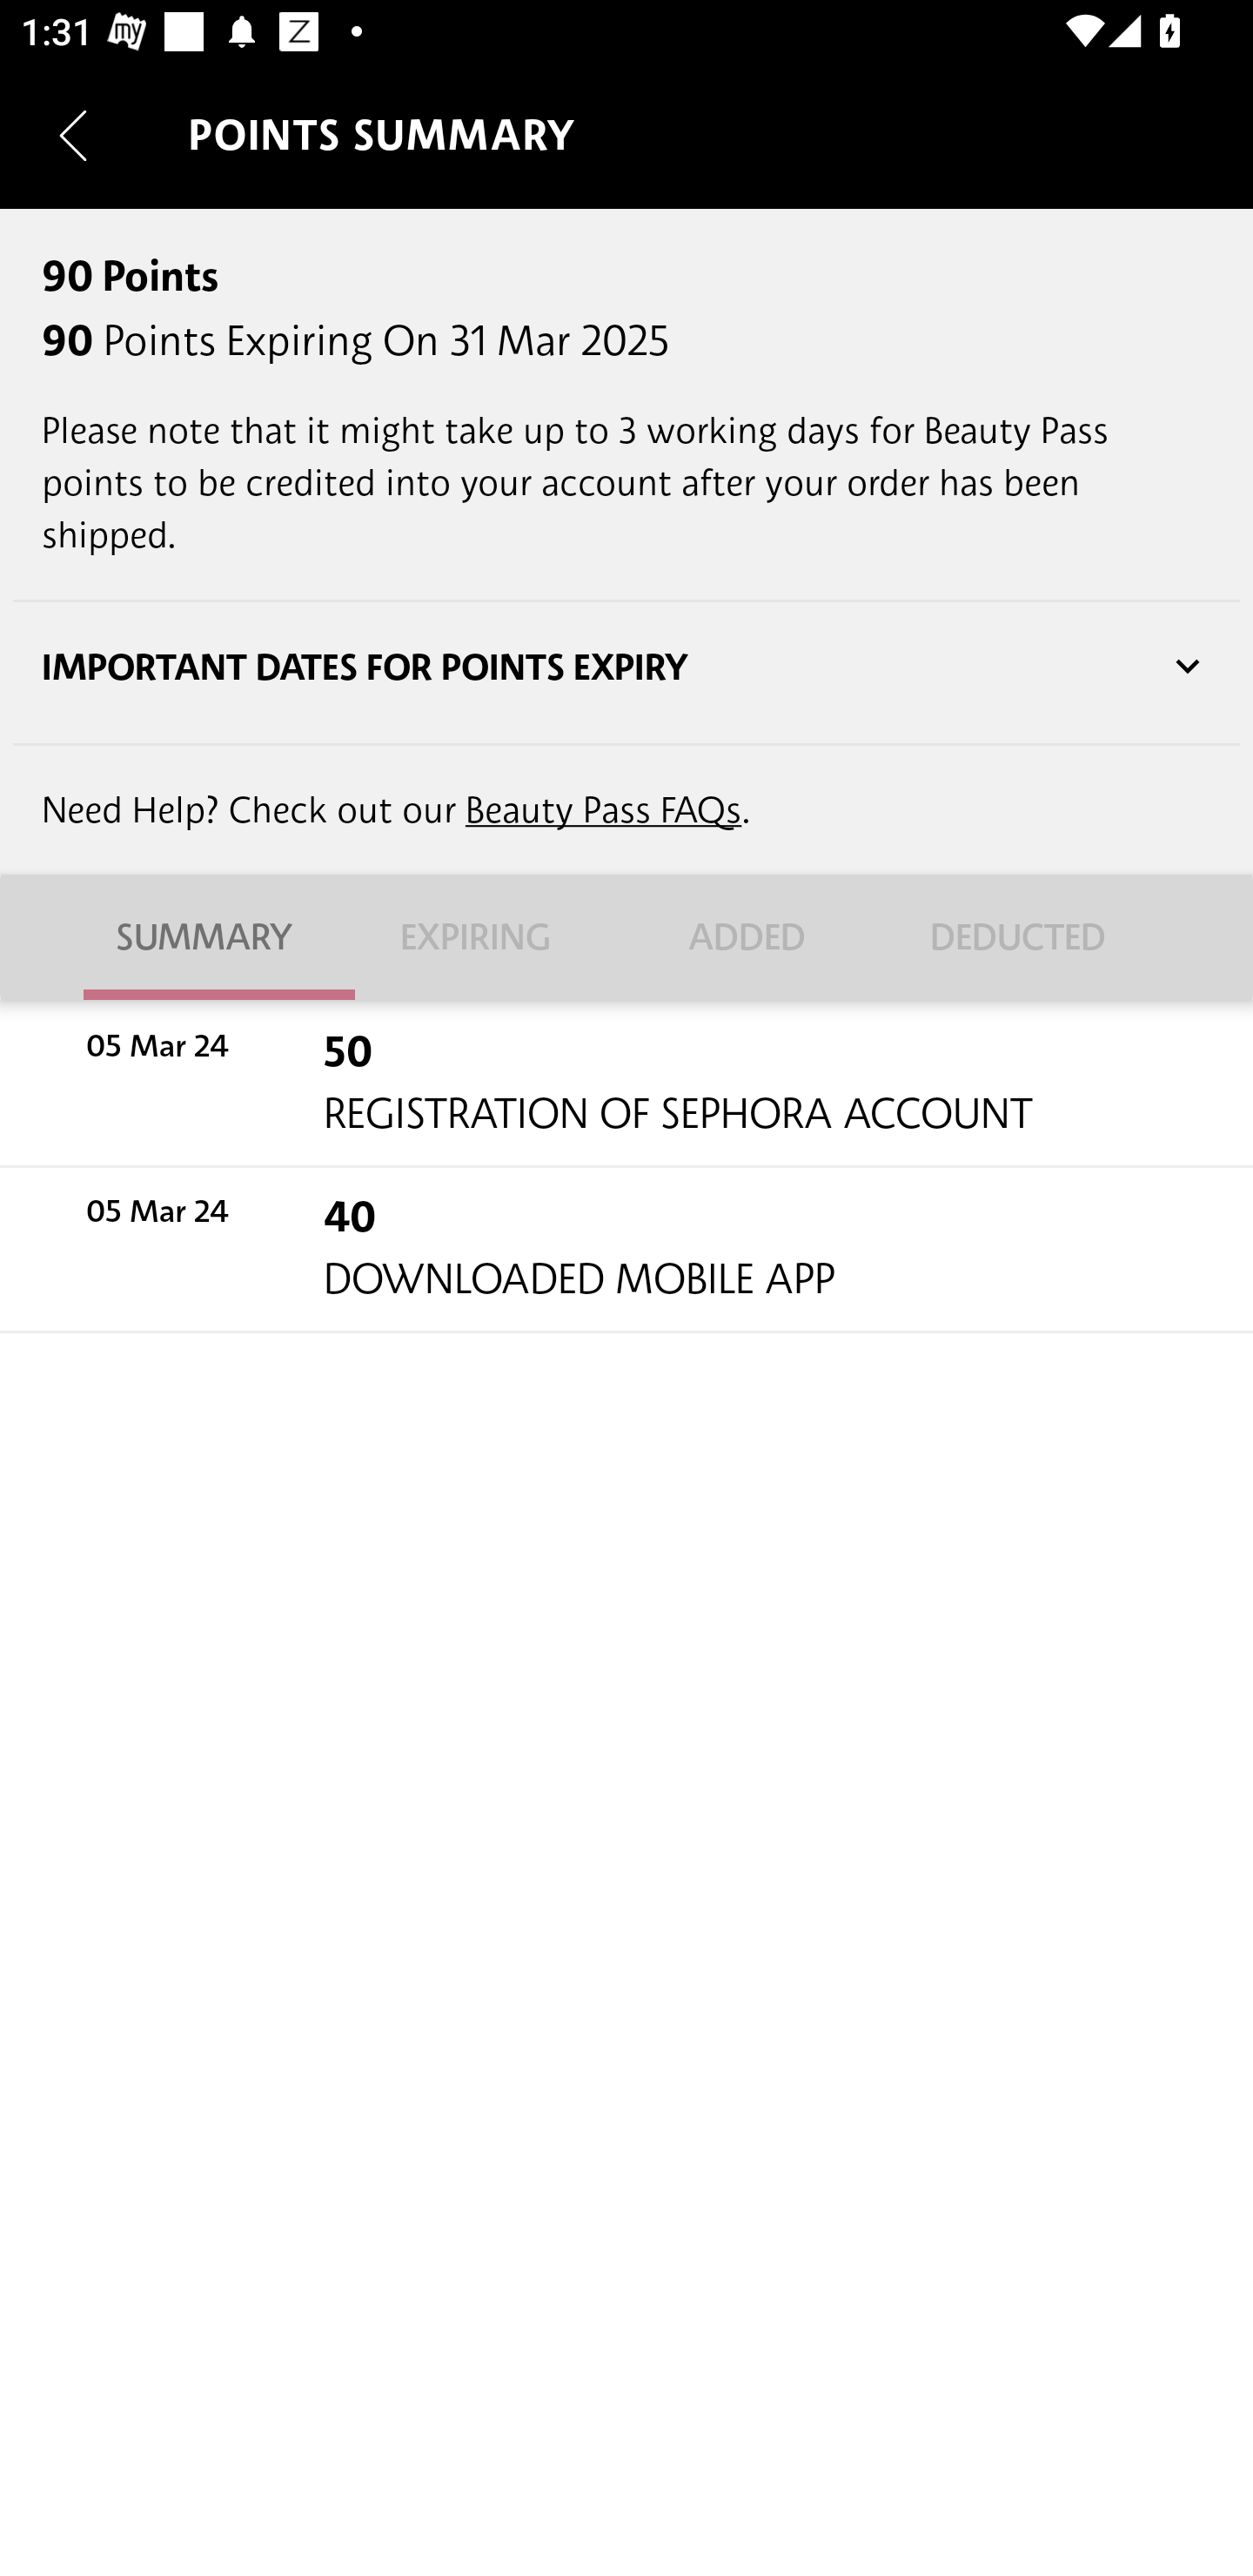 The image size is (1253, 2576). What do you see at coordinates (73, 135) in the screenshot?
I see `Navigate up` at bounding box center [73, 135].